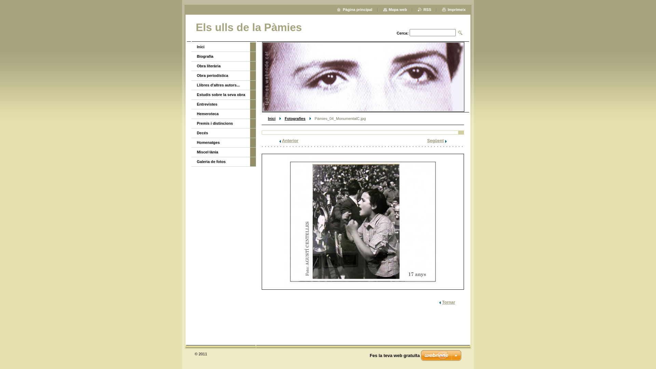  Describe the element at coordinates (447, 302) in the screenshot. I see `Tornar` at that location.